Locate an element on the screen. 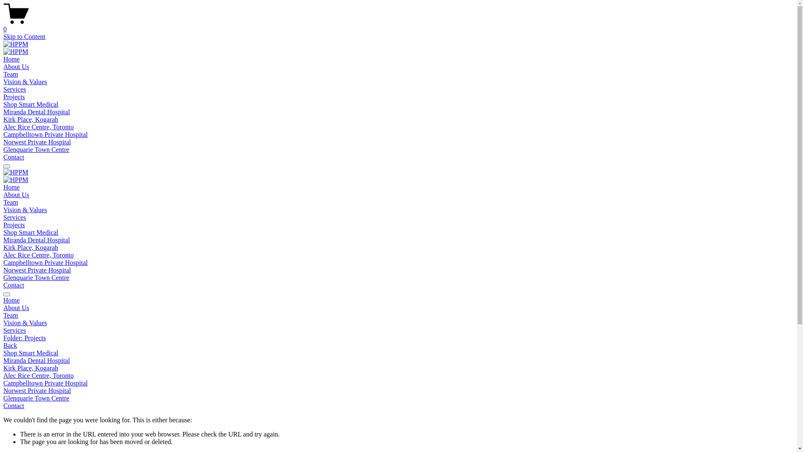  Glenquarie Town Centre is located at coordinates (36, 278).